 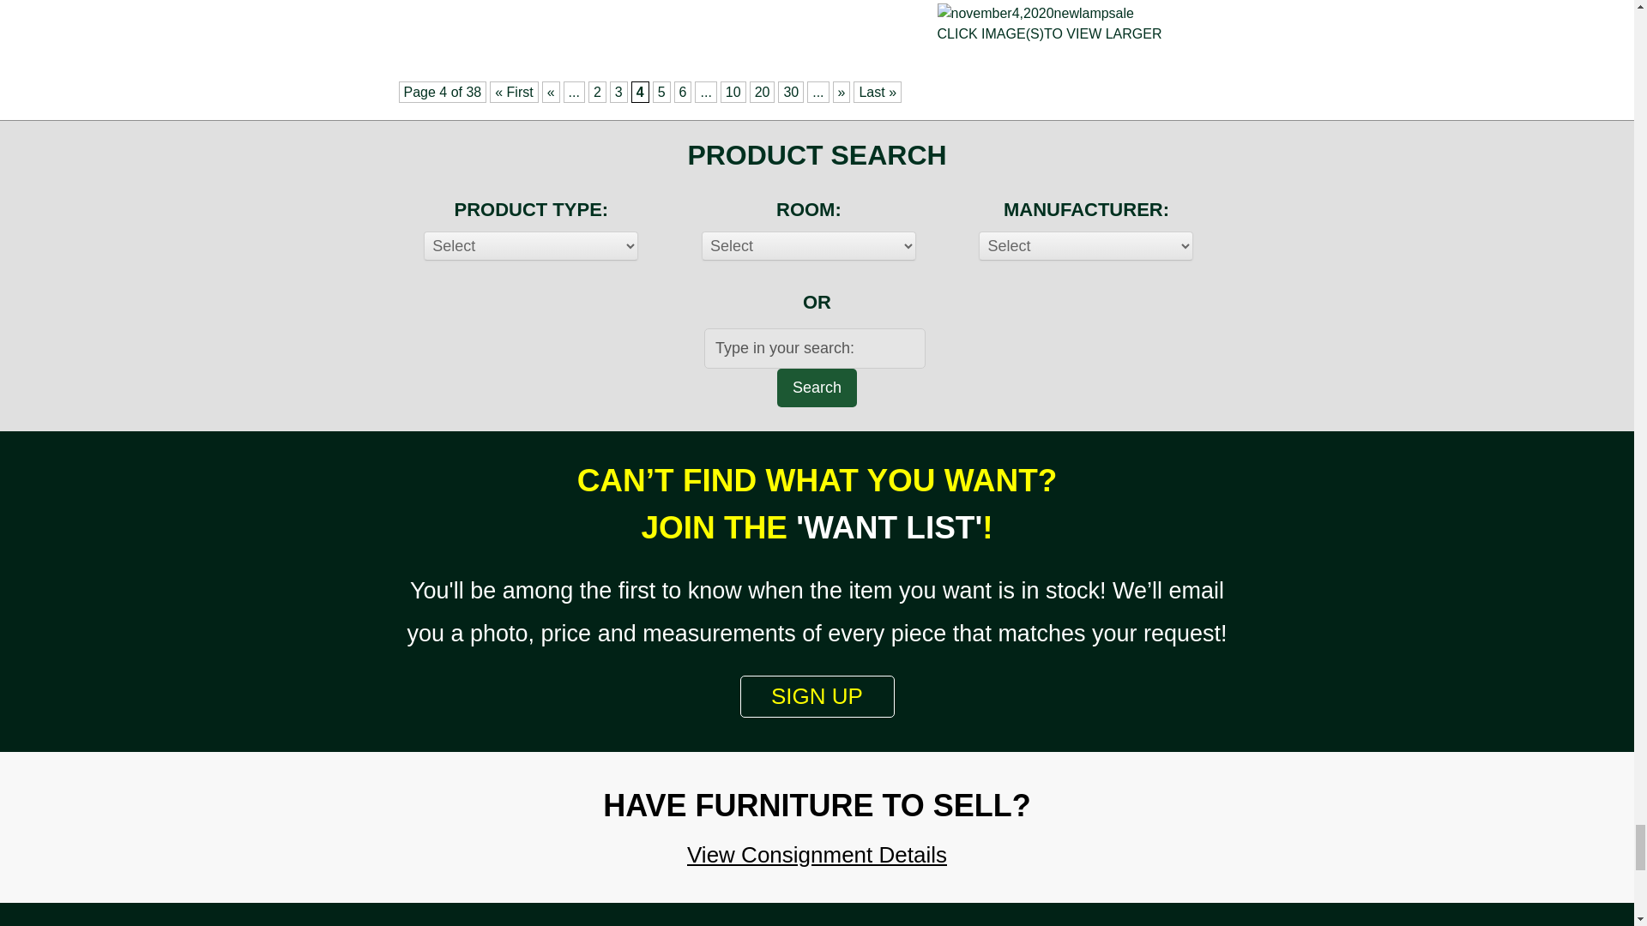 I want to click on Search, so click(x=817, y=388).